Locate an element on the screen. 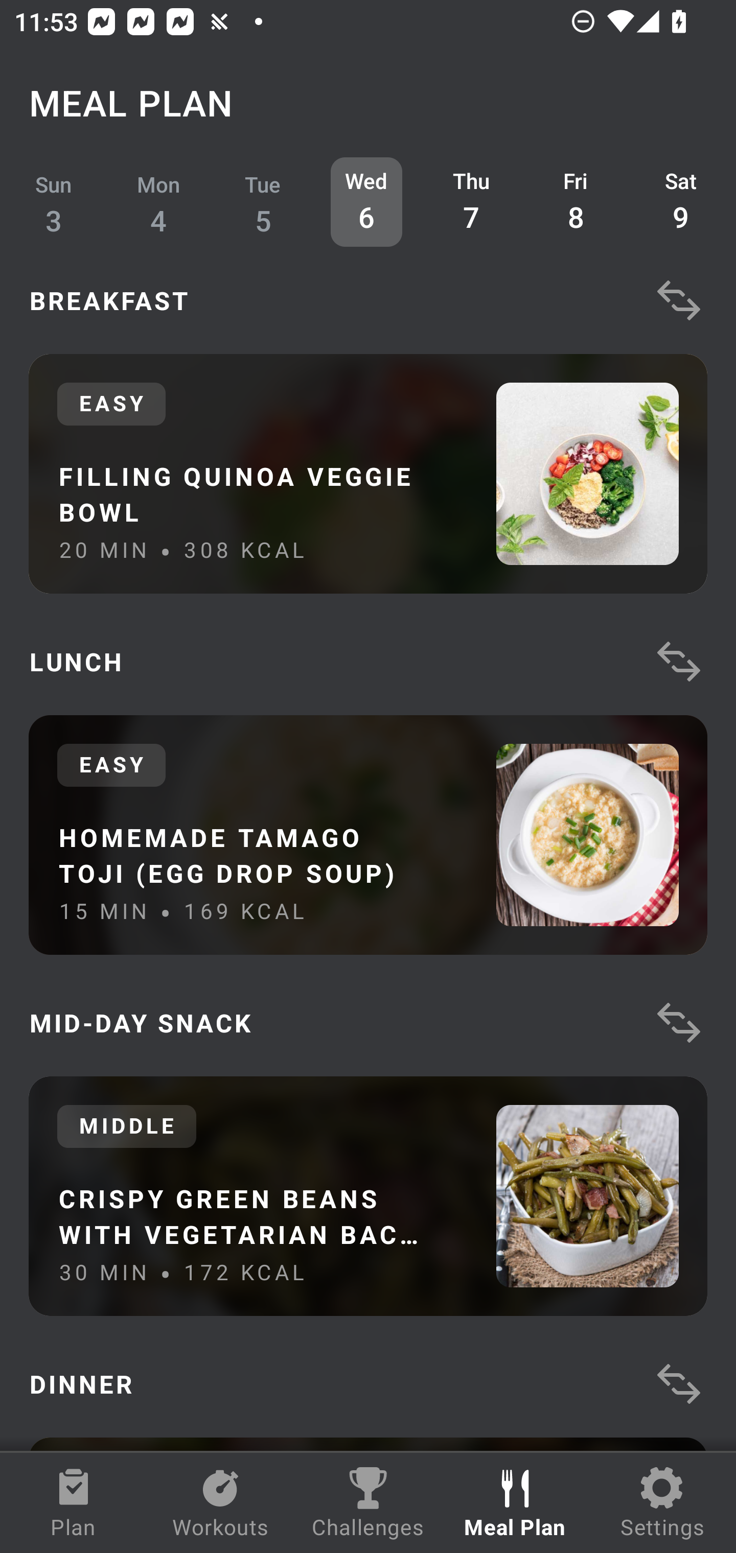 Image resolution: width=736 pixels, height=1553 pixels. Sat 9 is located at coordinates (681, 202).